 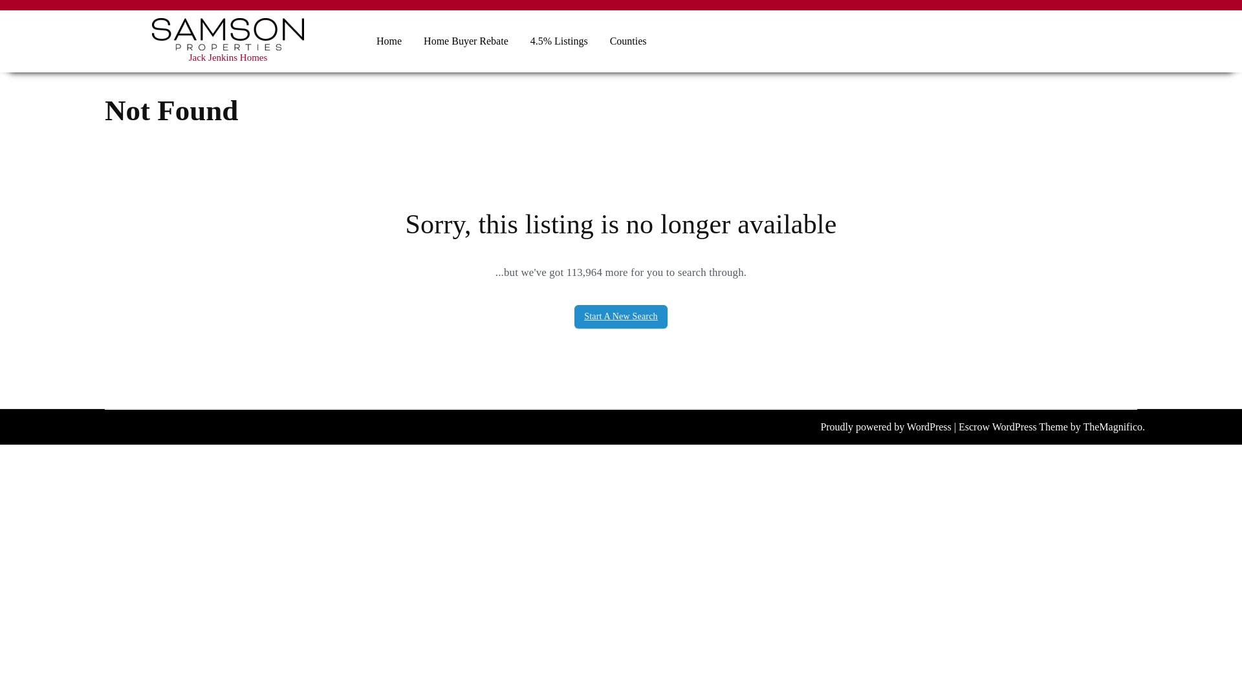 What do you see at coordinates (621, 316) in the screenshot?
I see `Start A New Search` at bounding box center [621, 316].